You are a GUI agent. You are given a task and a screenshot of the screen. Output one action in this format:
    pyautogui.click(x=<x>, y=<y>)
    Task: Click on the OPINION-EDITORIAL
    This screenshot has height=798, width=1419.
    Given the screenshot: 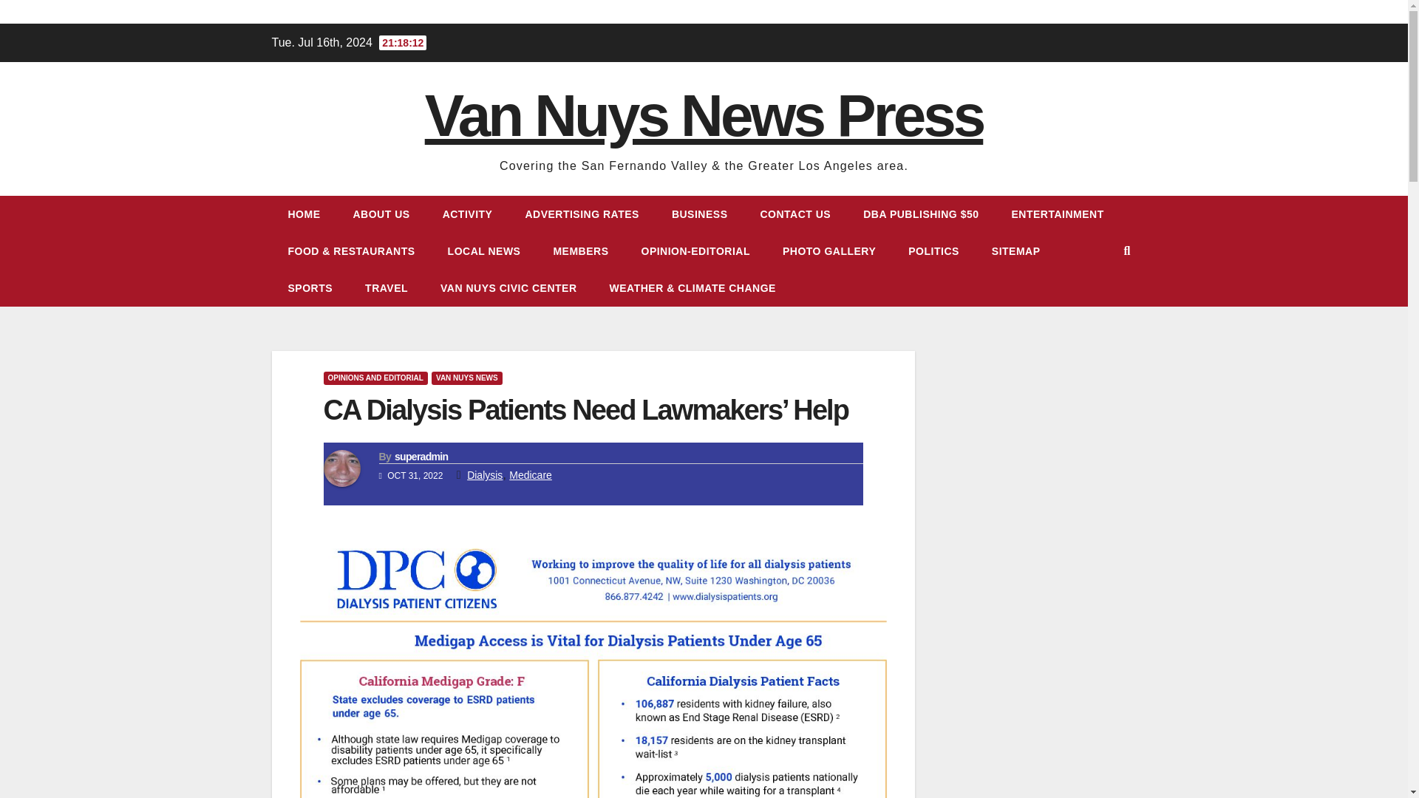 What is the action you would take?
    pyautogui.click(x=695, y=251)
    